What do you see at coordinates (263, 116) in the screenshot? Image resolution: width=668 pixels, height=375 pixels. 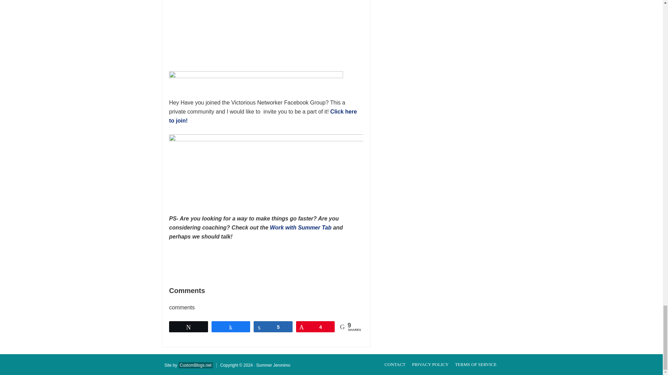 I see `Click here to join!` at bounding box center [263, 116].